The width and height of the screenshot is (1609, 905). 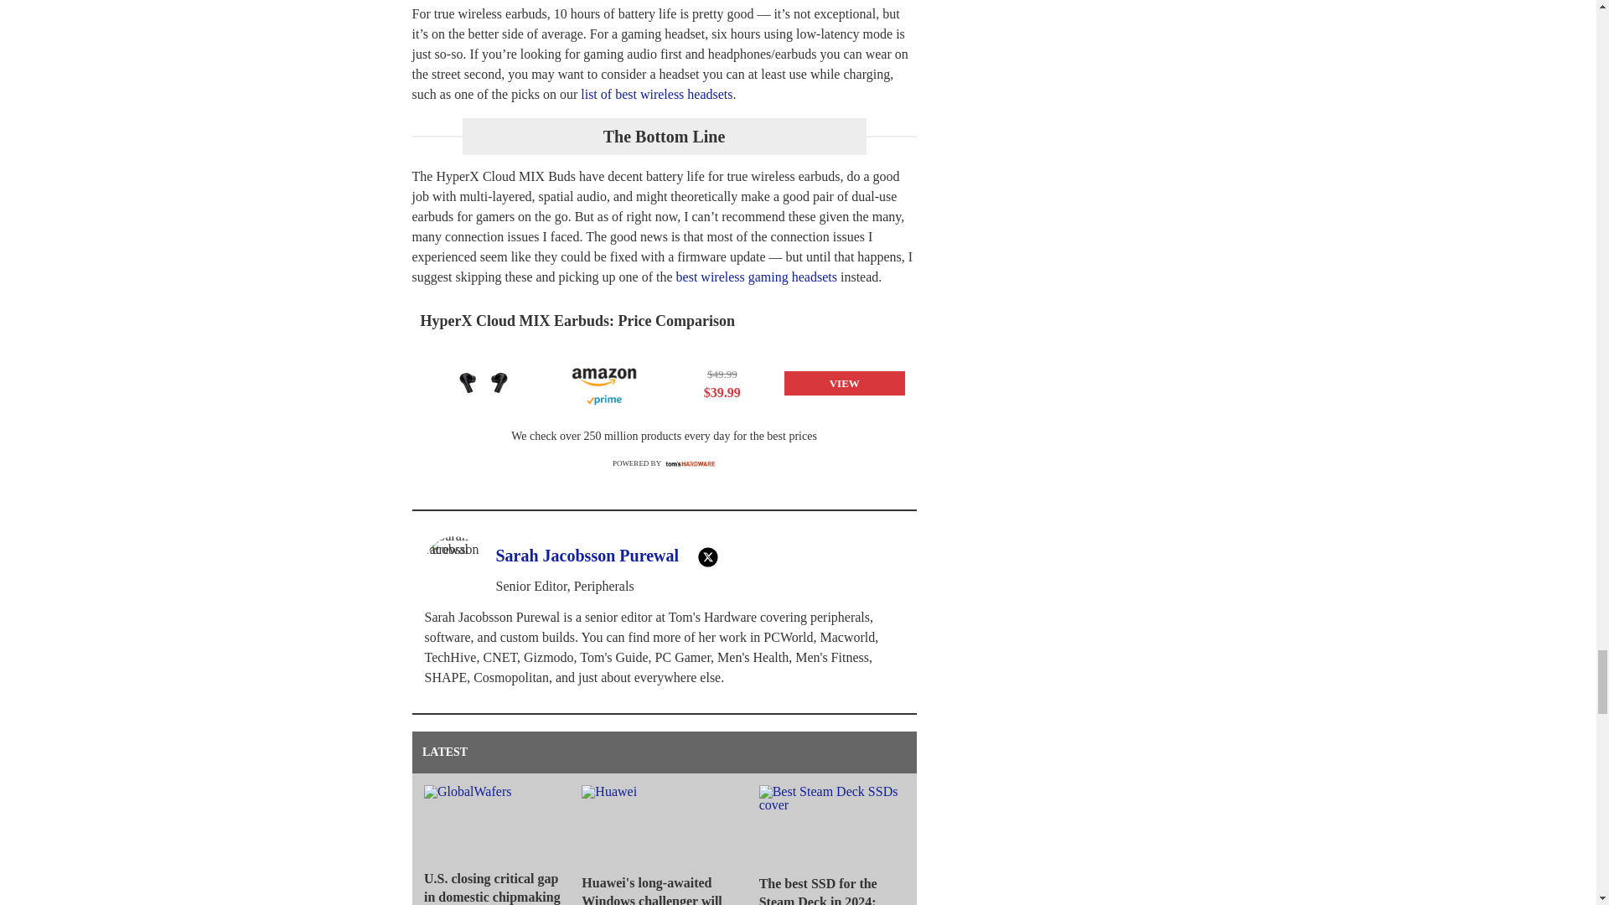 What do you see at coordinates (483, 383) in the screenshot?
I see `HyperX Cloud MIX Buds - True...` at bounding box center [483, 383].